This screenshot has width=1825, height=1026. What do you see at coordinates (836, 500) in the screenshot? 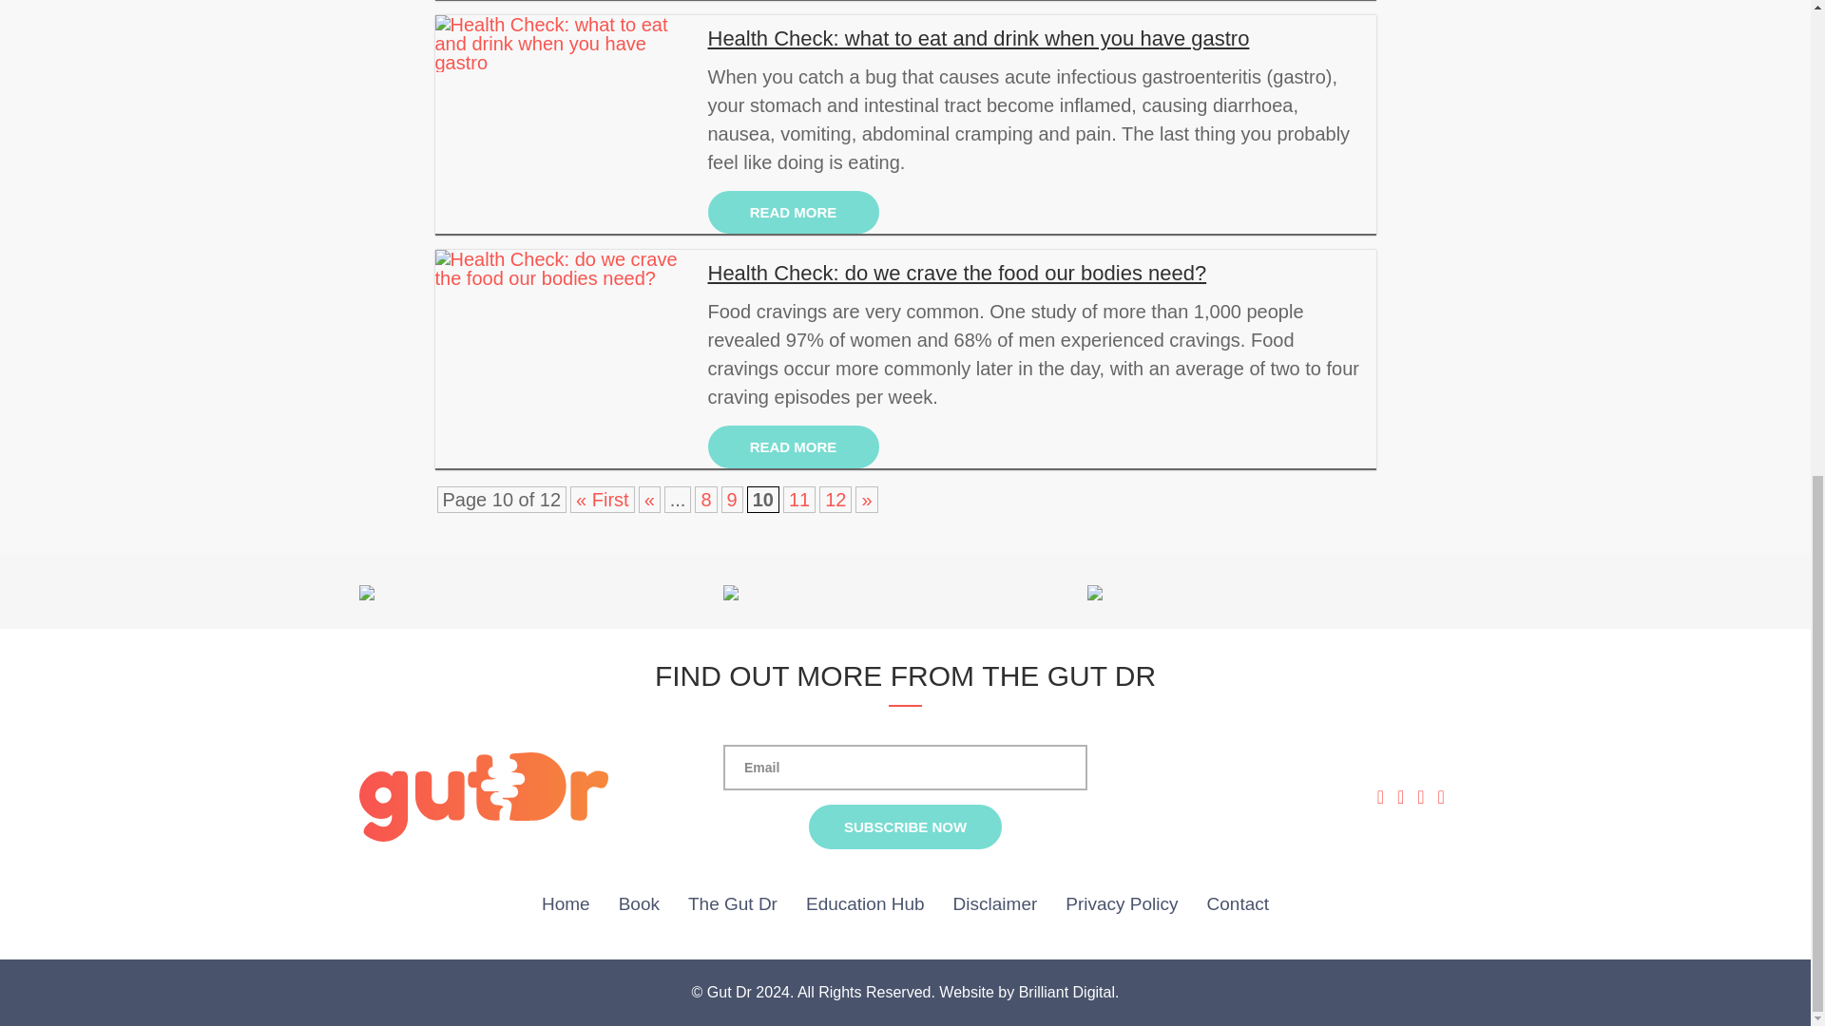
I see `Page 12` at bounding box center [836, 500].